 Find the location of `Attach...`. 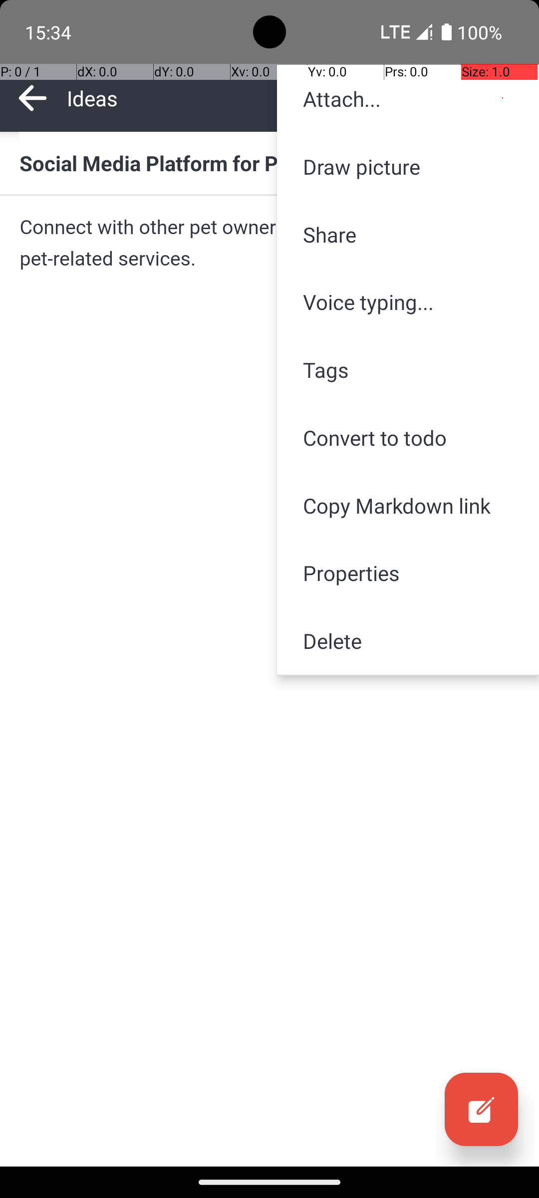

Attach... is located at coordinates (408, 99).